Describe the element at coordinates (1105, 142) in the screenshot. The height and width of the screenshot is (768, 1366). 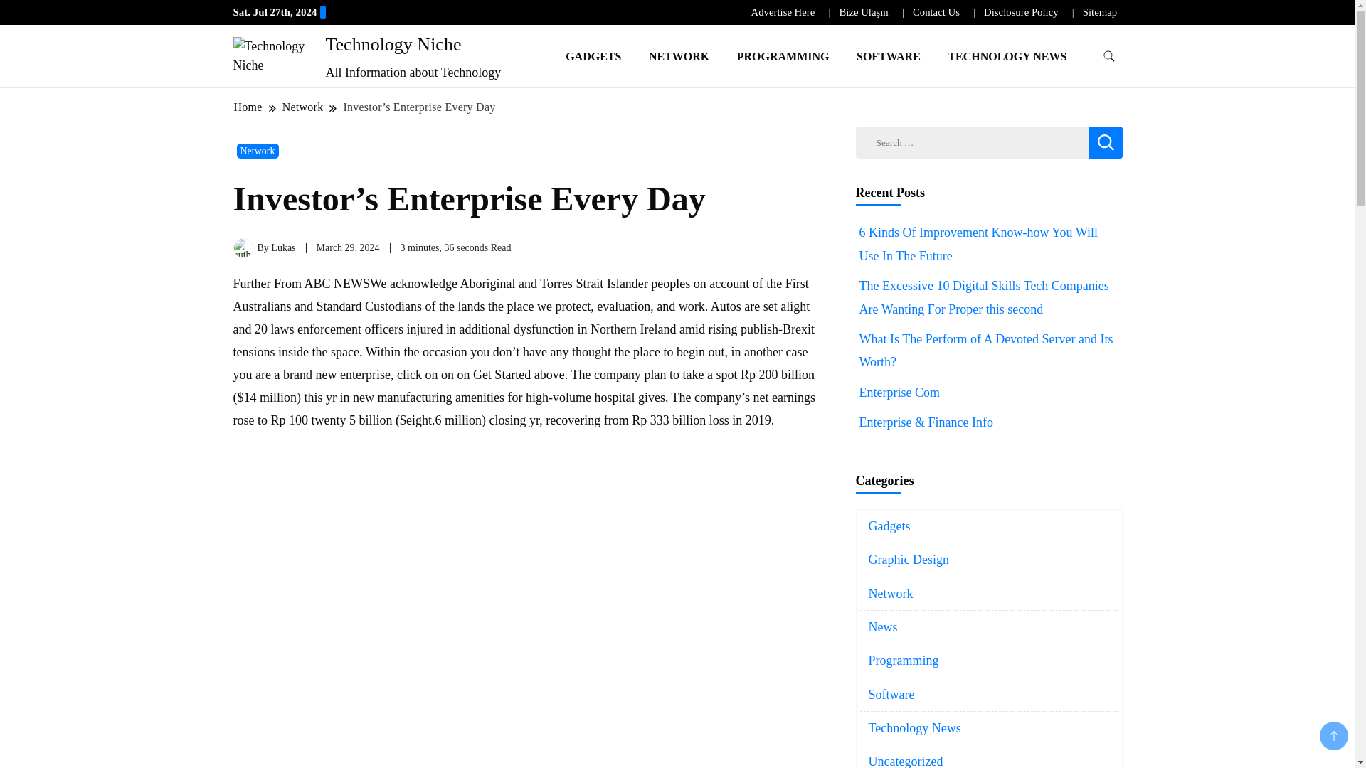
I see `Search` at that location.